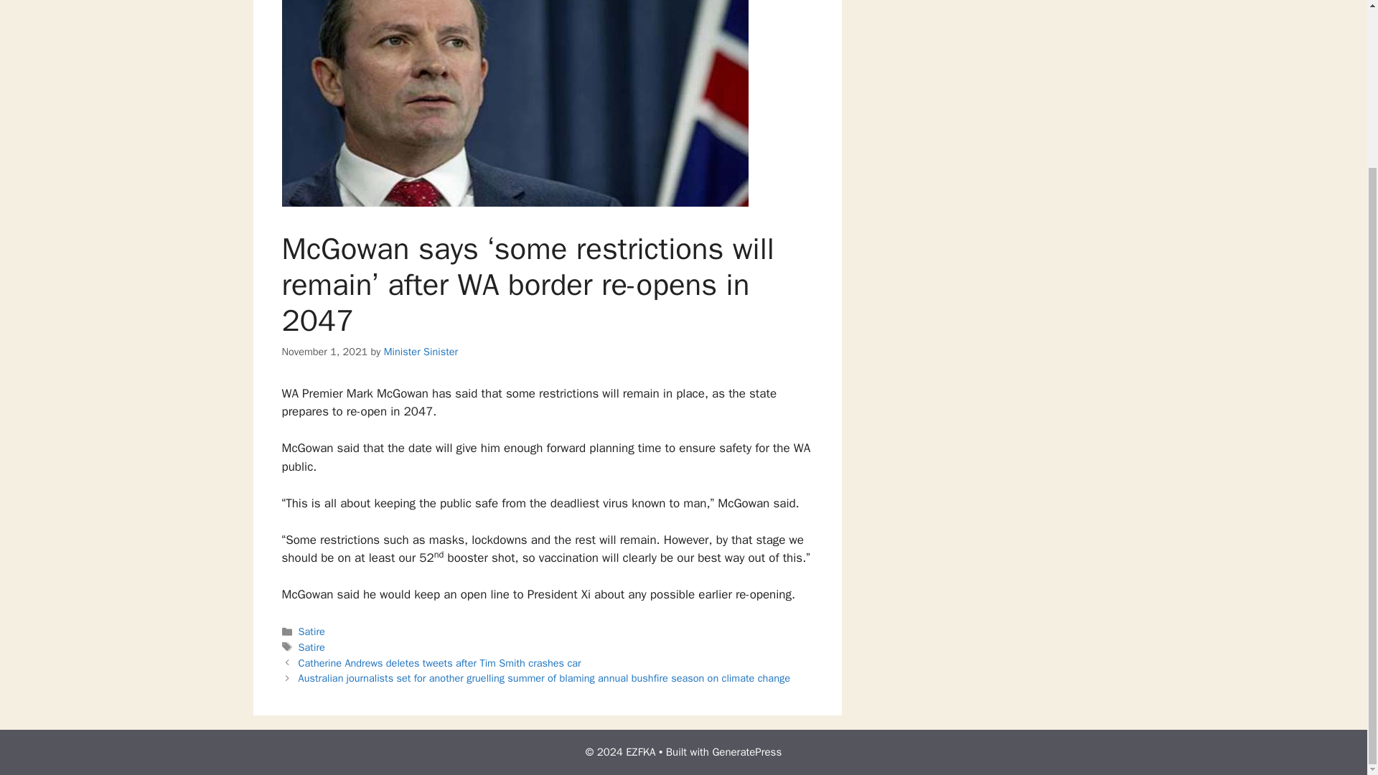 The height and width of the screenshot is (775, 1378). Describe the element at coordinates (311, 631) in the screenshot. I see `Satire` at that location.